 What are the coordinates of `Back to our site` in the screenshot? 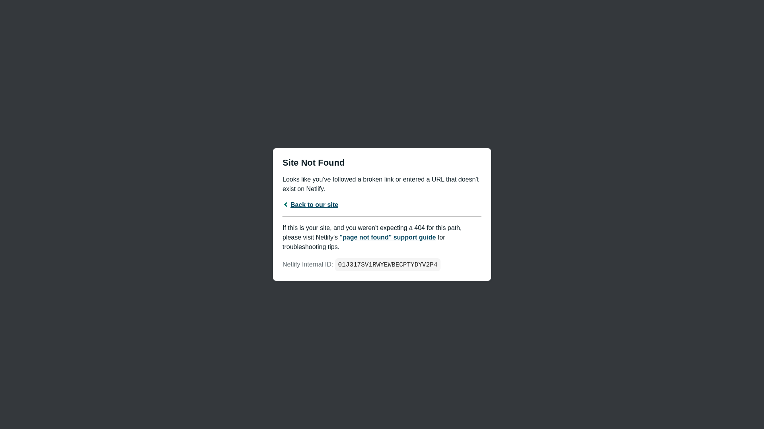 It's located at (310, 204).